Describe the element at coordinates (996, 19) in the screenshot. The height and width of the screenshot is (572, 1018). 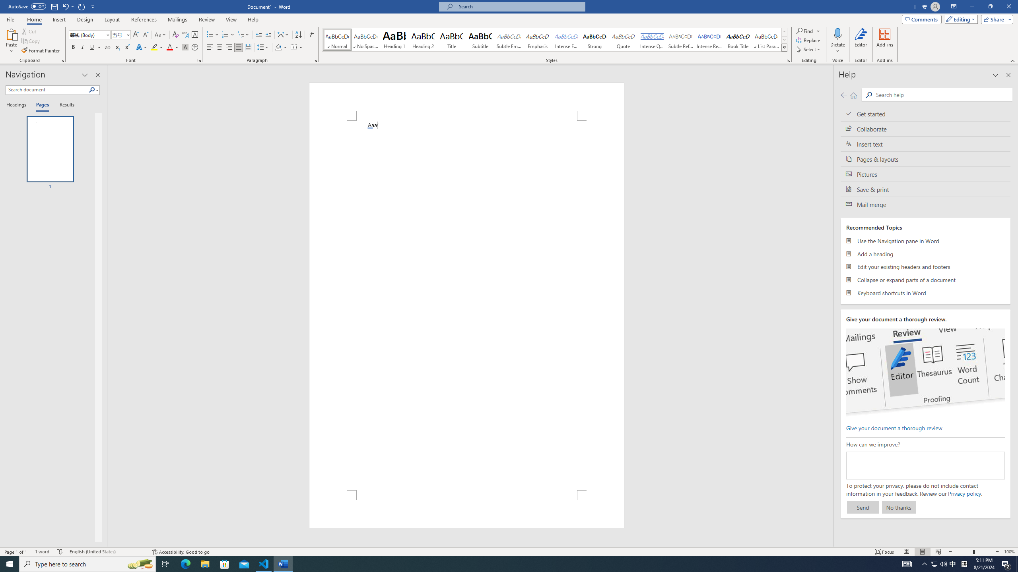
I see `Share` at that location.